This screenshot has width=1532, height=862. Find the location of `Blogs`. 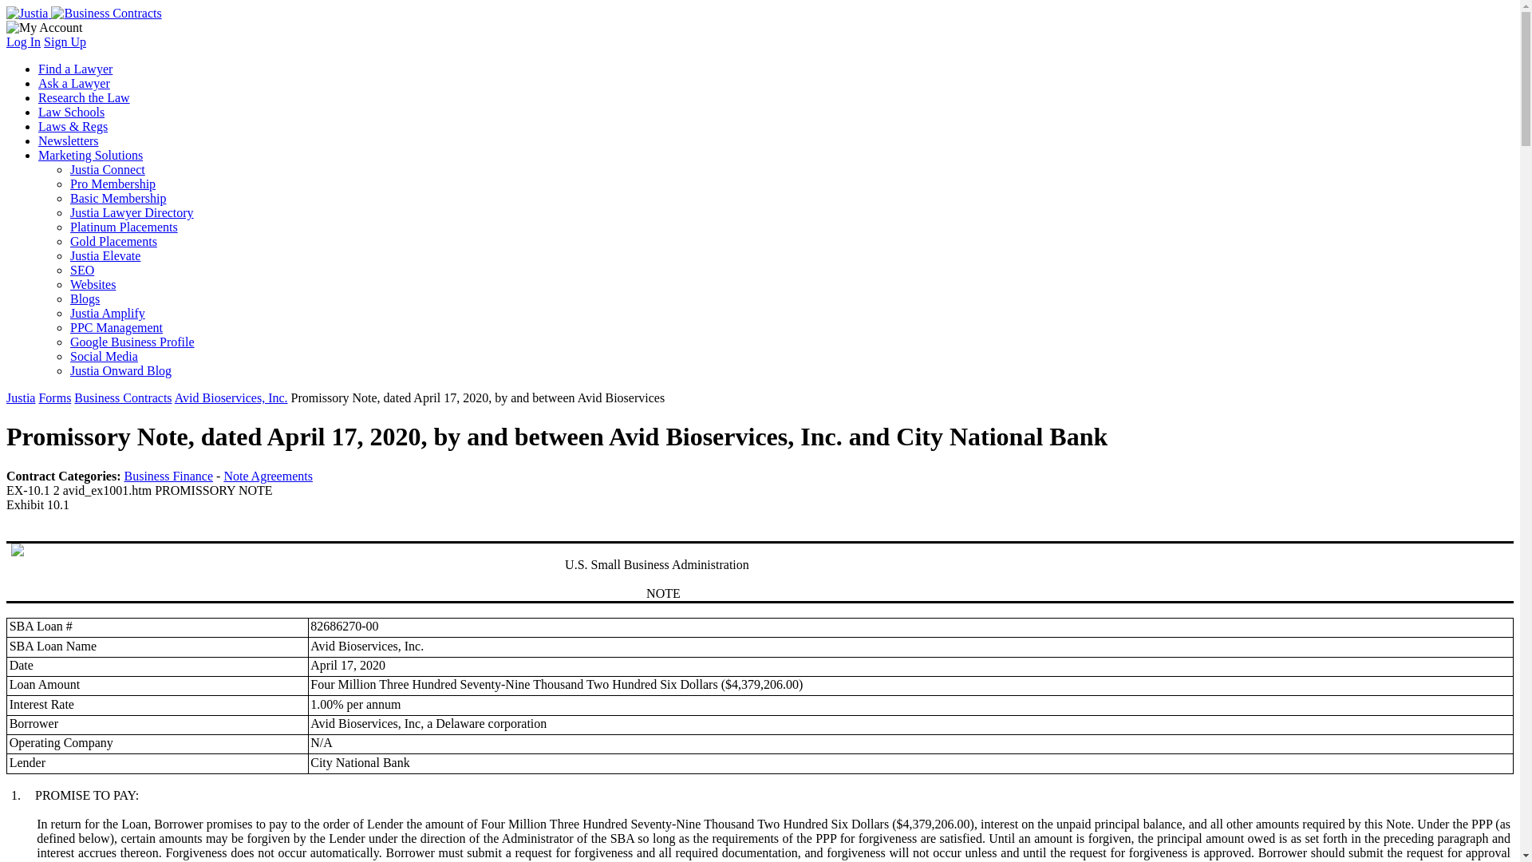

Blogs is located at coordinates (85, 299).